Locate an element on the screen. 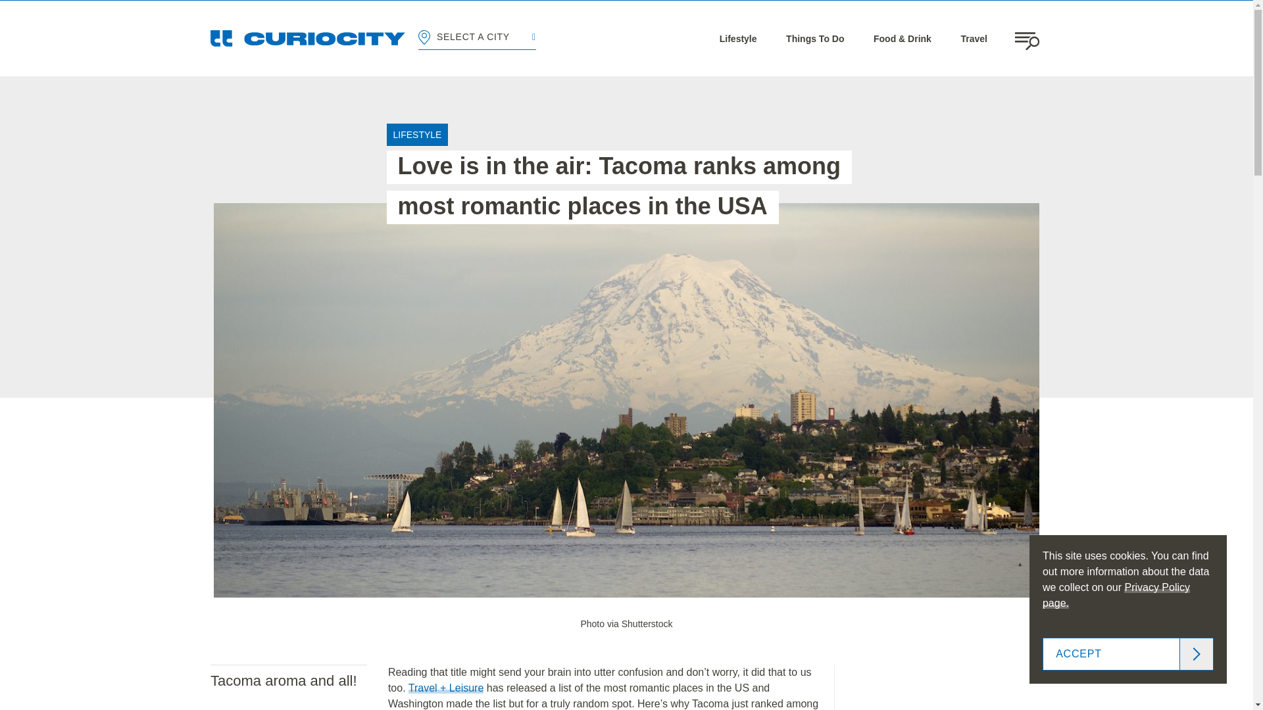 This screenshot has height=710, width=1263. SELECT A CITY is located at coordinates (476, 38).